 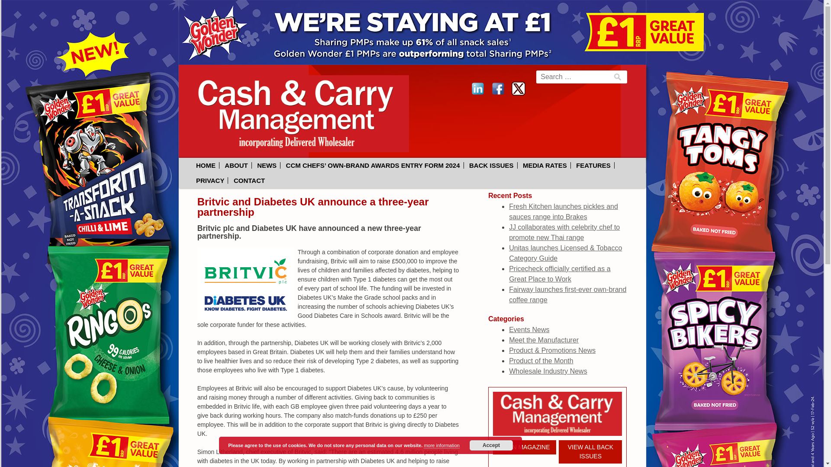 What do you see at coordinates (313, 207) in the screenshot?
I see `Britvic and Diabetes UK announce a three-year partnership` at bounding box center [313, 207].